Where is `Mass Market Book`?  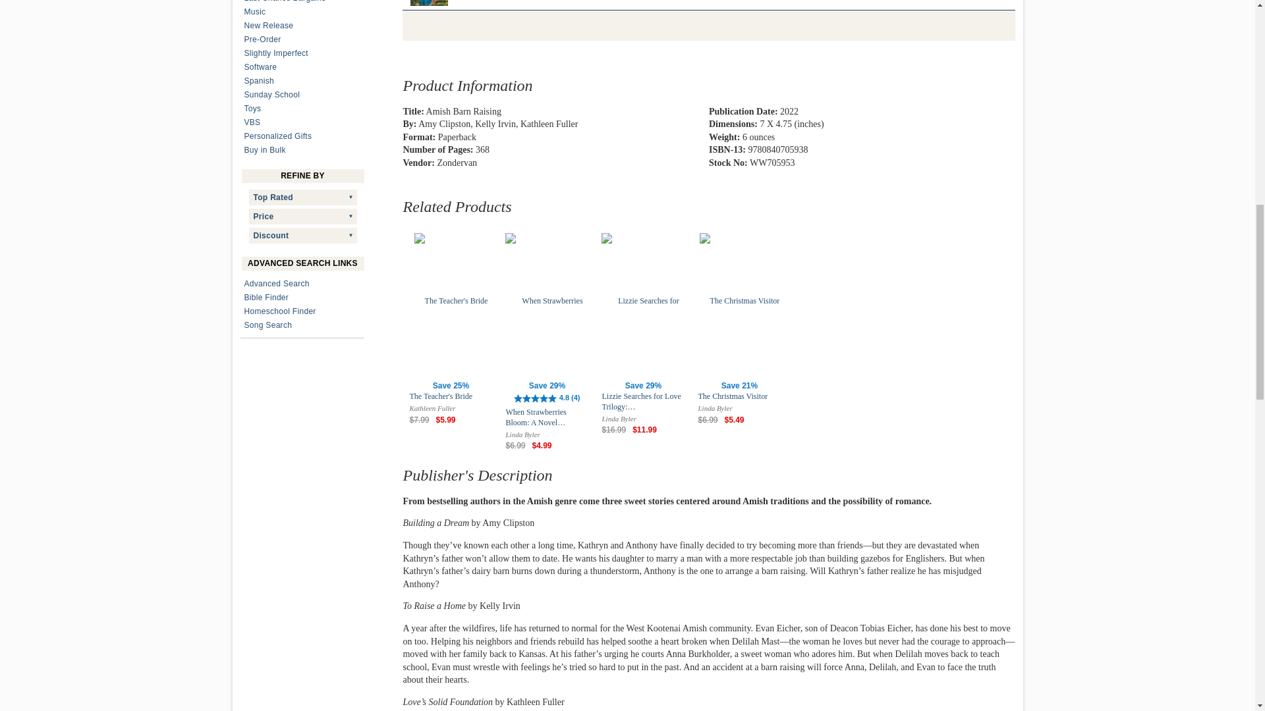 Mass Market Book is located at coordinates (430, 3).